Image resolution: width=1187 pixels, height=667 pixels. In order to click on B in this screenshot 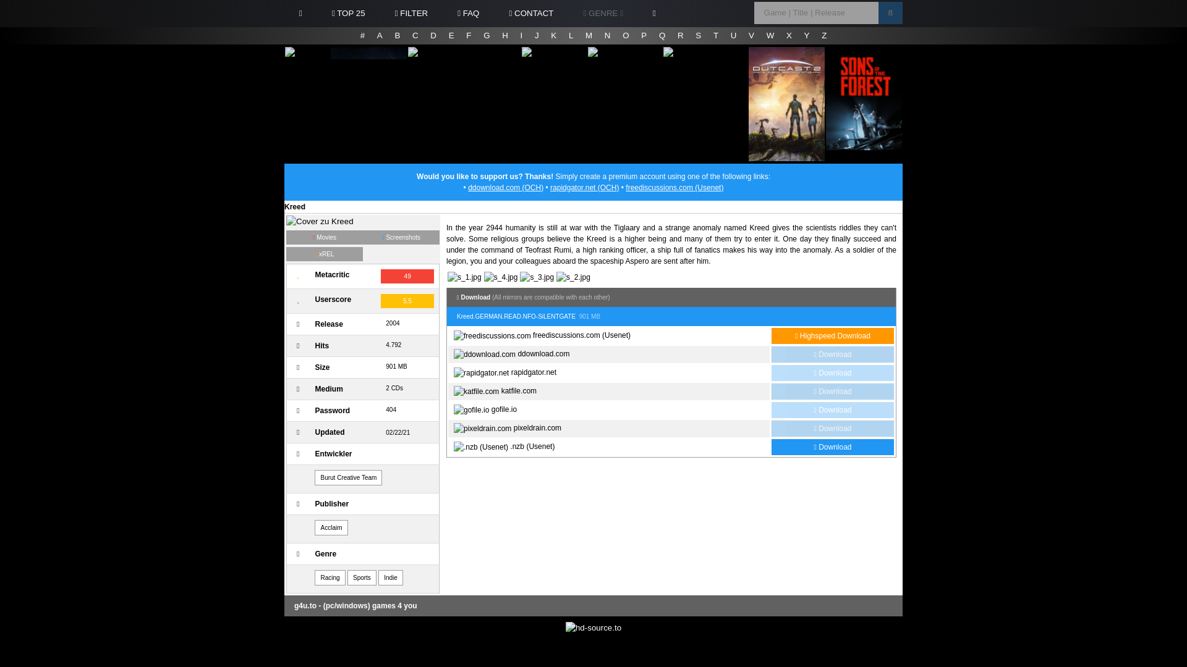, I will do `click(397, 36)`.